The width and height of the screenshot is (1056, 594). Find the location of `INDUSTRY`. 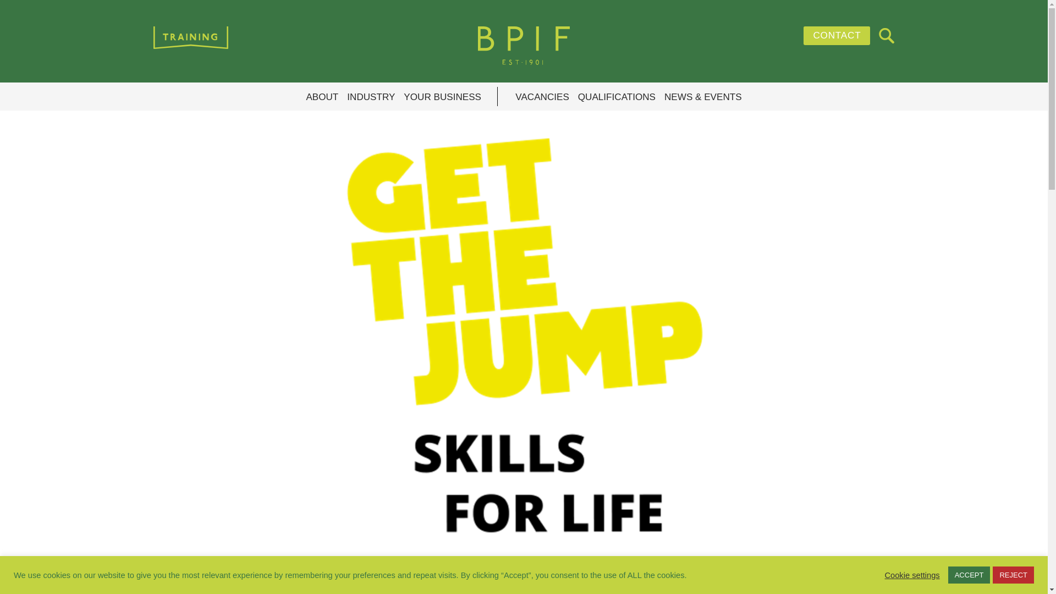

INDUSTRY is located at coordinates (371, 97).